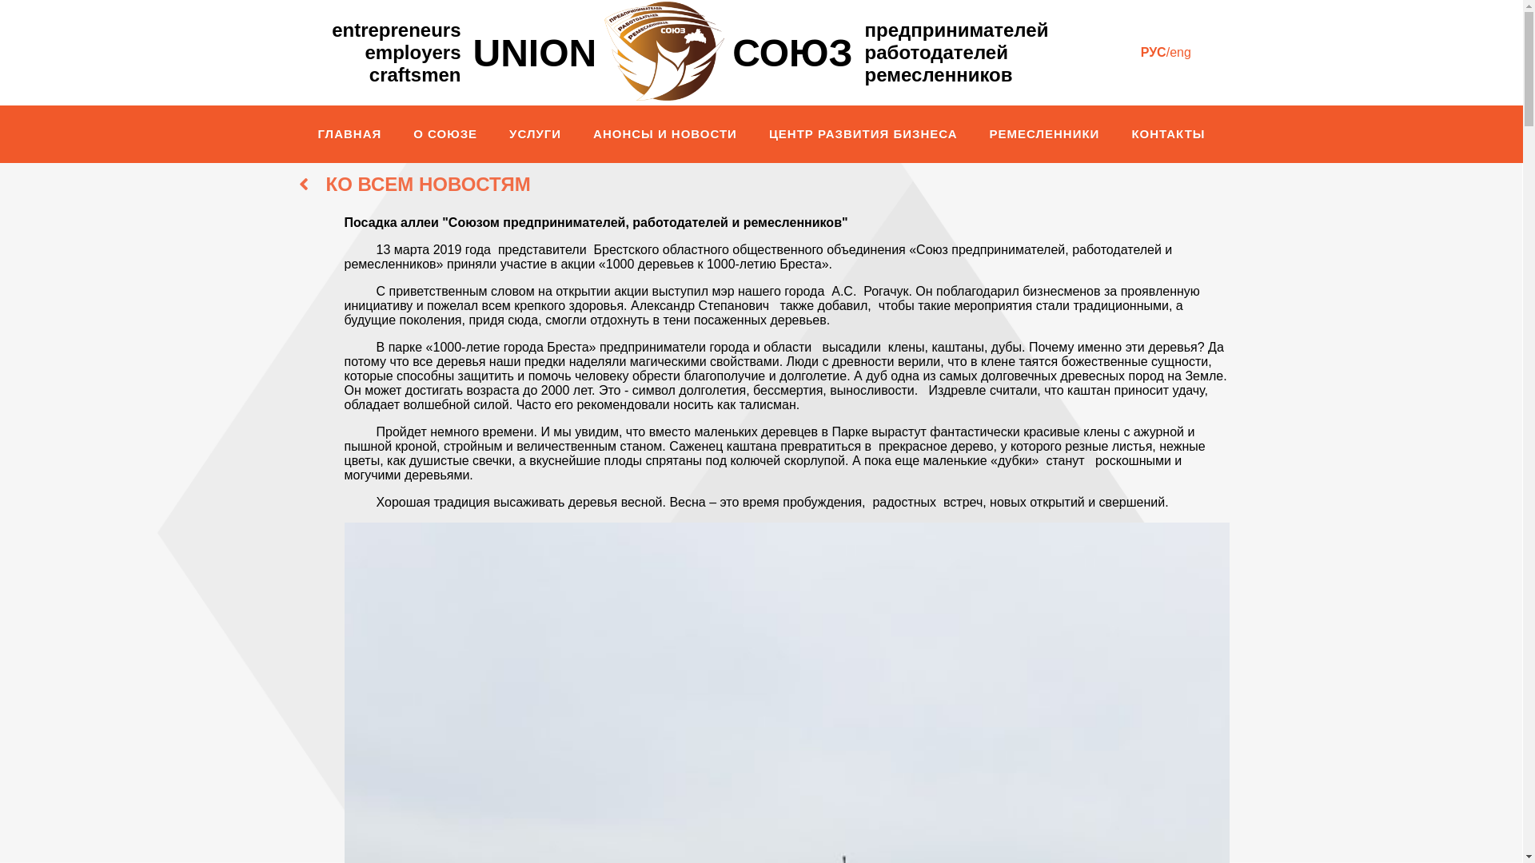 Image resolution: width=1535 pixels, height=863 pixels. What do you see at coordinates (1180, 53) in the screenshot?
I see `eng` at bounding box center [1180, 53].